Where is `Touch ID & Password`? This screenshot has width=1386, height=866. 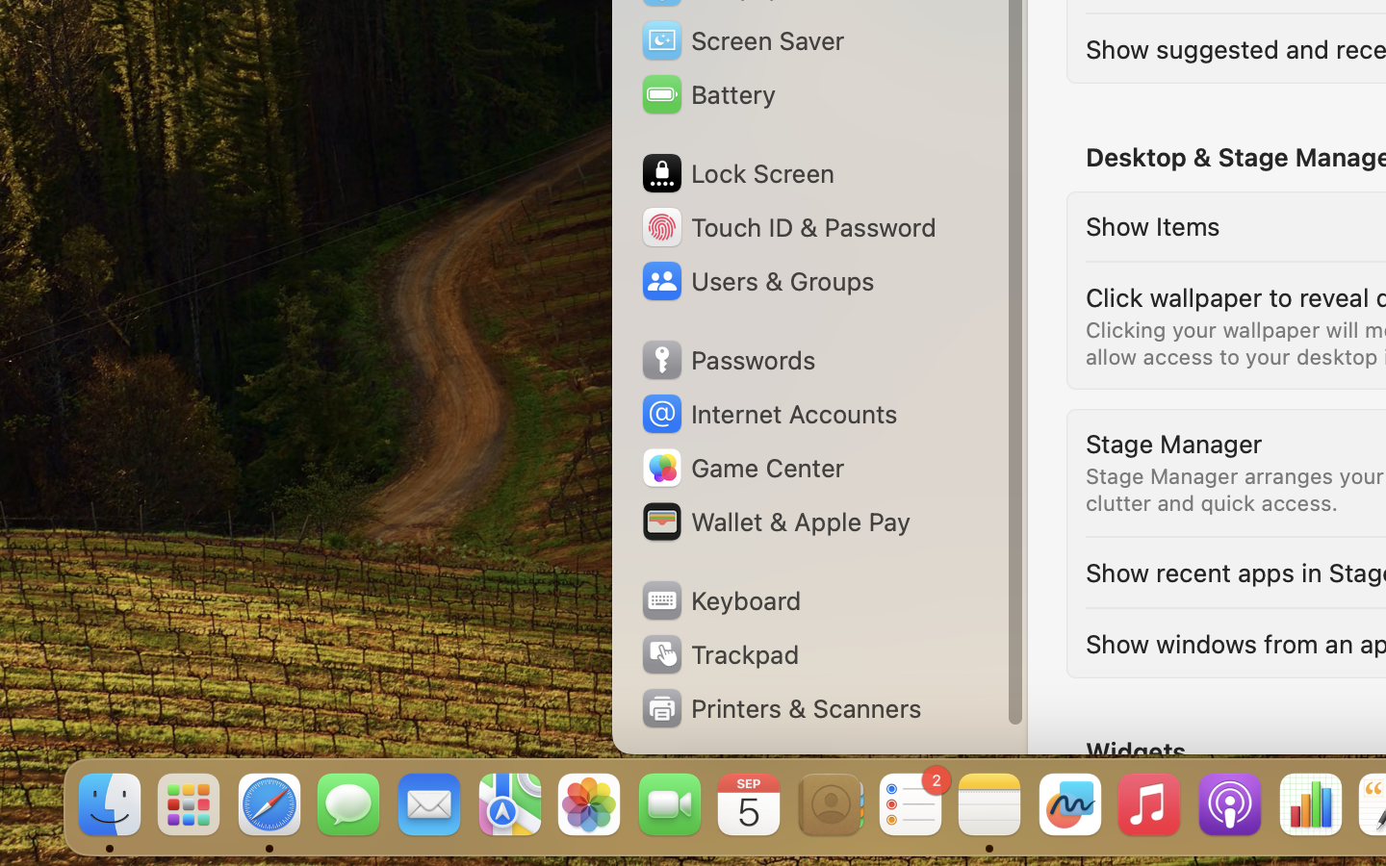 Touch ID & Password is located at coordinates (788, 227).